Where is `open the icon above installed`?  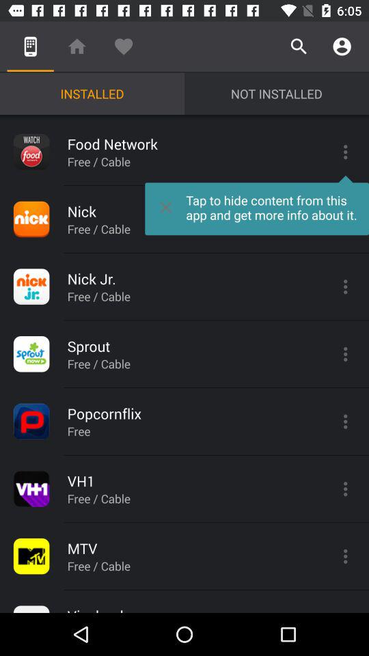
open the icon above installed is located at coordinates (123, 46).